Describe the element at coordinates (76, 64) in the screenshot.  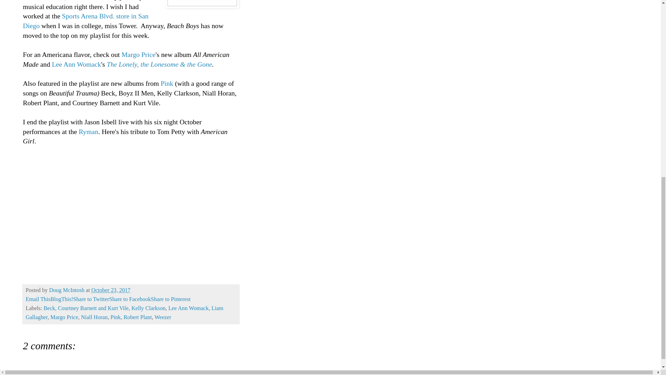
I see `Lee Ann Womack` at that location.